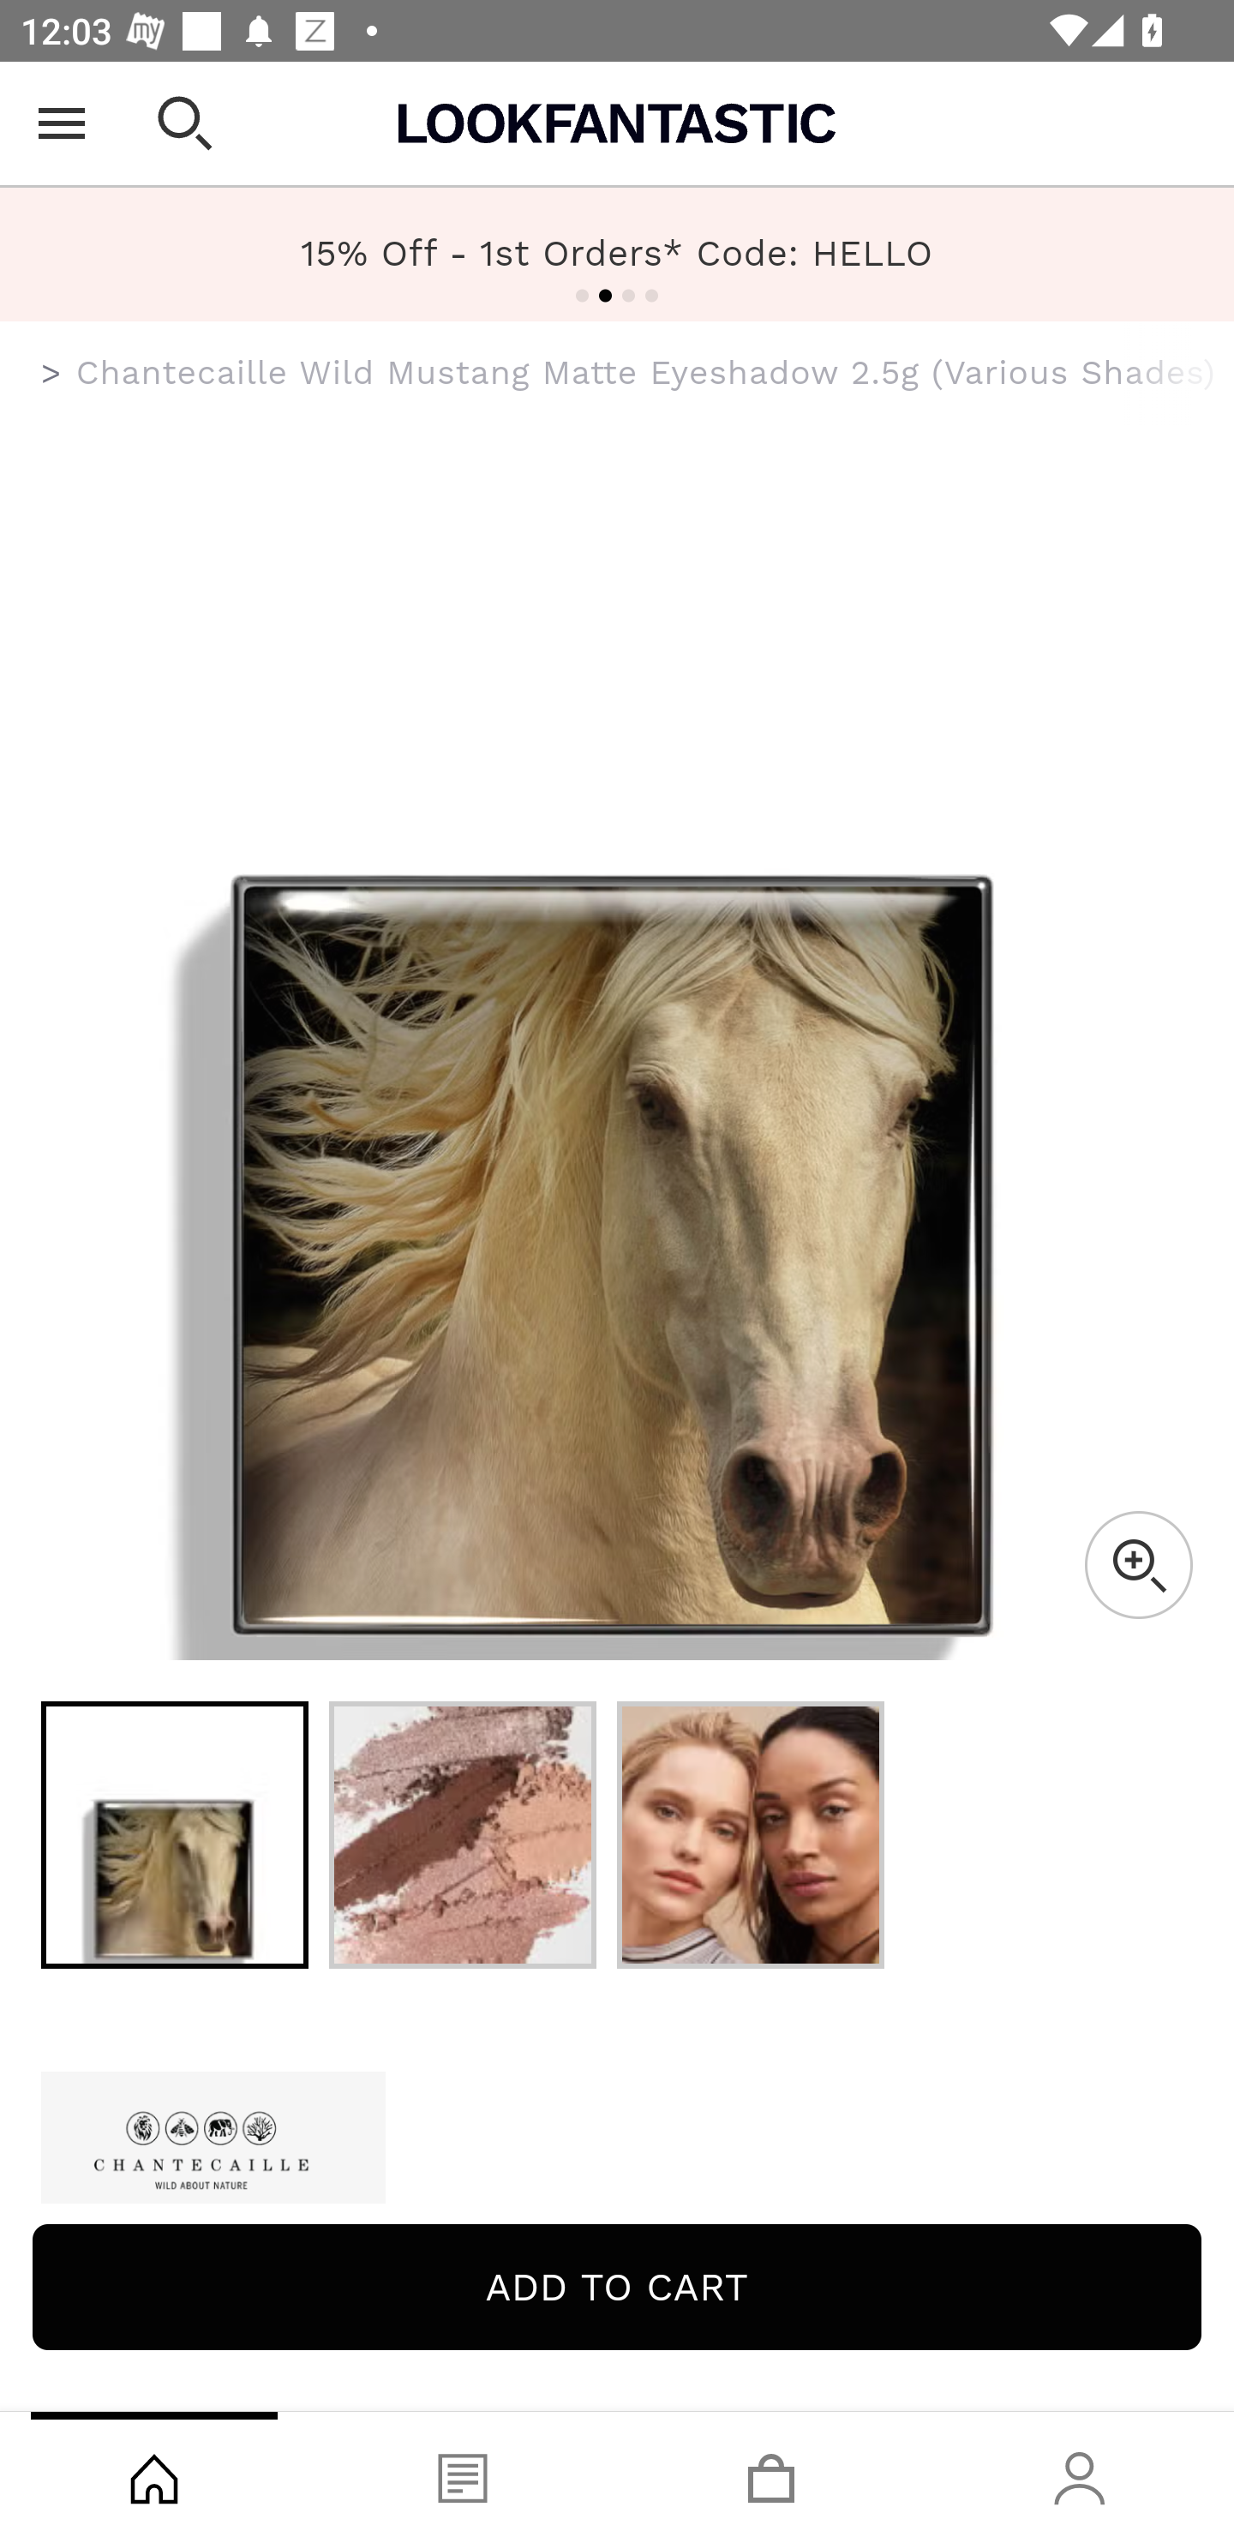 The image size is (1234, 2537). Describe the element at coordinates (617, 2138) in the screenshot. I see `Chantecaille` at that location.